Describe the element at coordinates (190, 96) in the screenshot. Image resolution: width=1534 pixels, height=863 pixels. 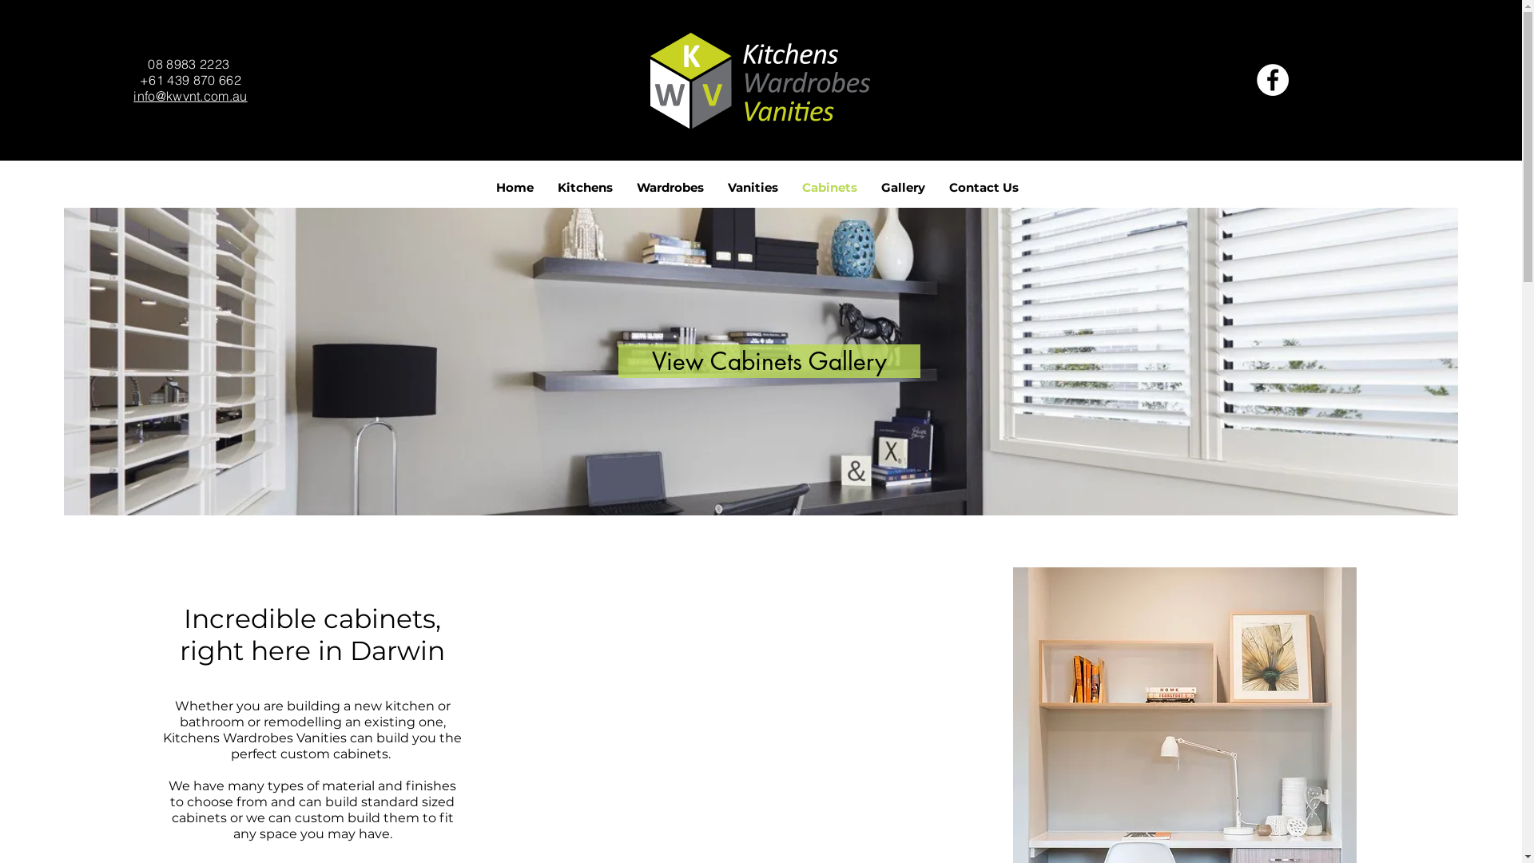
I see `info@kwvnt.com.au` at that location.